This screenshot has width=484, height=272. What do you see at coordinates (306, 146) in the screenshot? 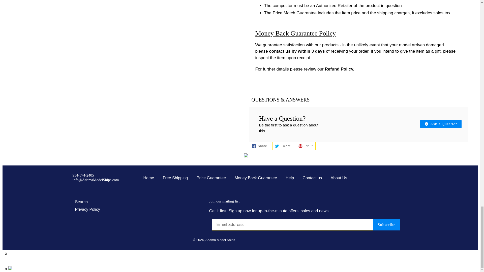
I see `Pin on Pinterest` at bounding box center [306, 146].